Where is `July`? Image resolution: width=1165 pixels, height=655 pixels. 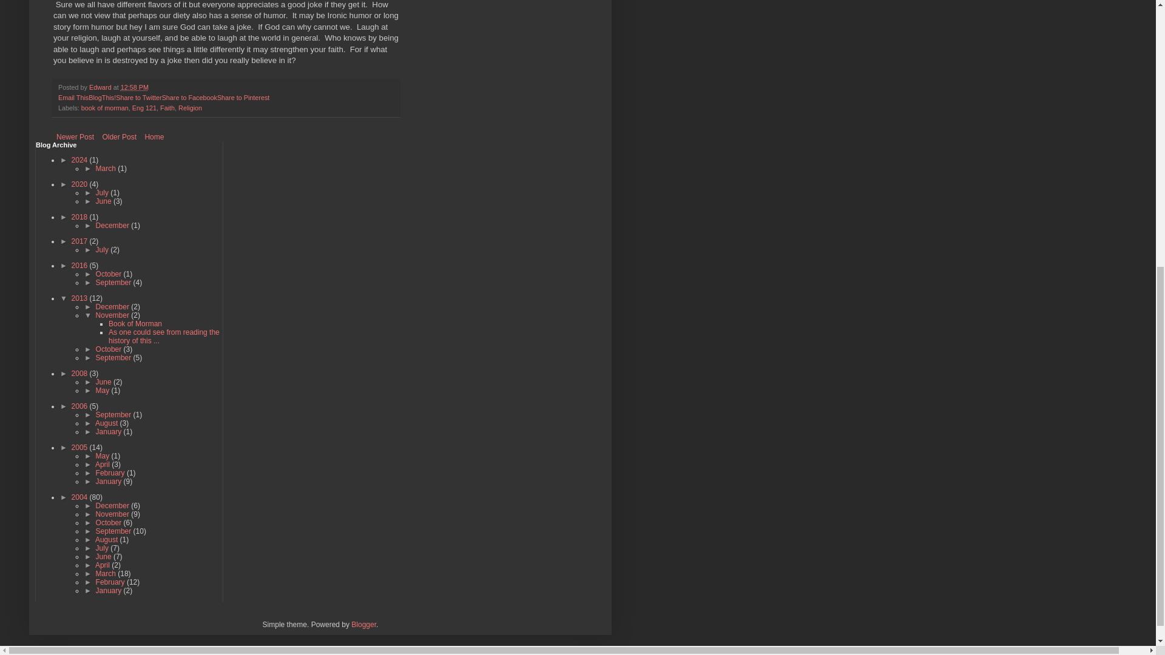 July is located at coordinates (103, 250).